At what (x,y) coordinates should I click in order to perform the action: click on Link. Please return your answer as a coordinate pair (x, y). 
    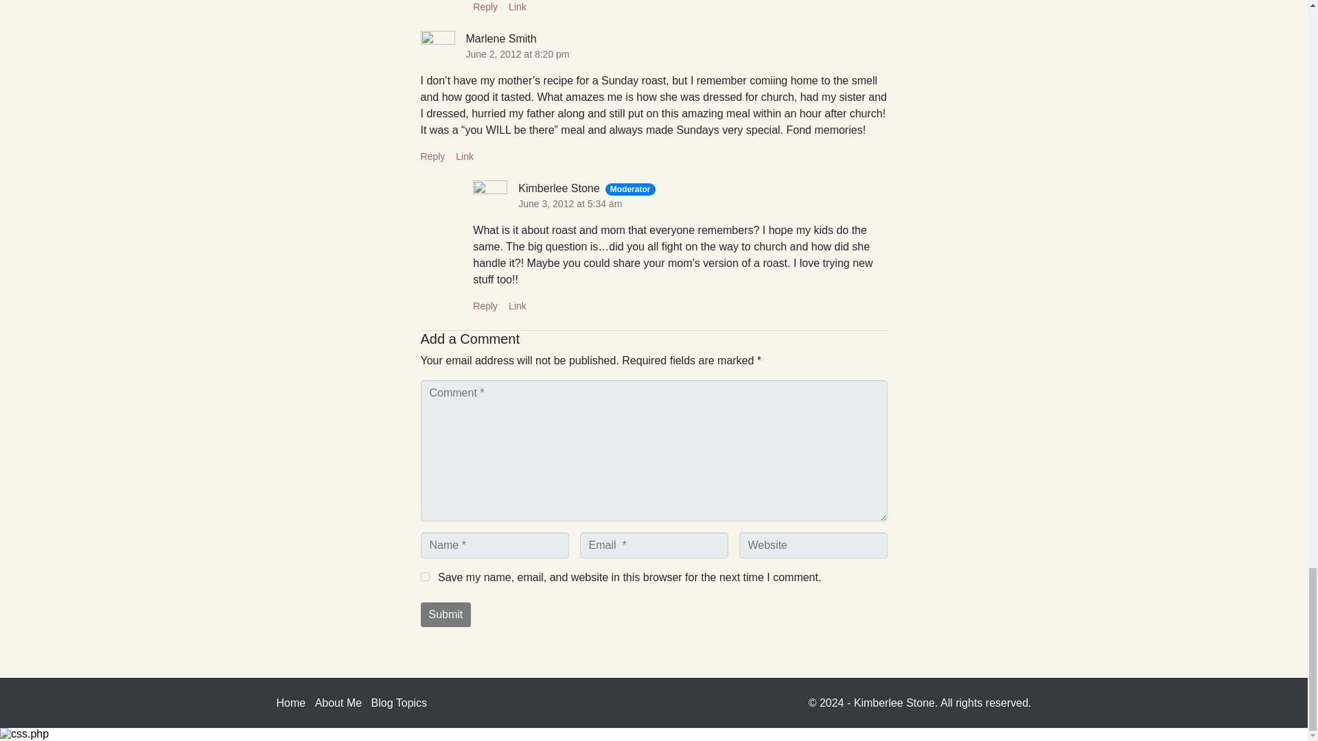
    Looking at the image, I should click on (464, 156).